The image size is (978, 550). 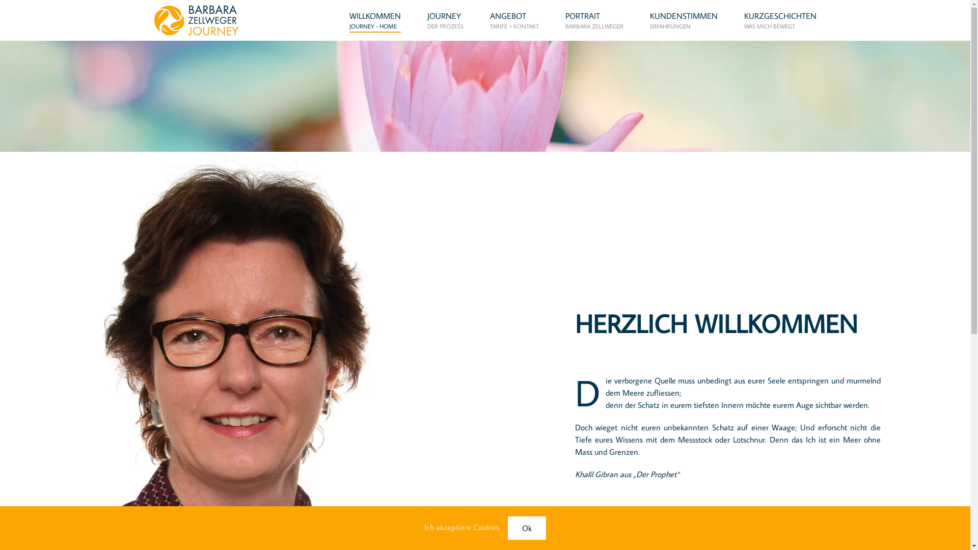 What do you see at coordinates (780, 20) in the screenshot?
I see `KURZGESCHICHTEN
WAS MICH BEWEGT` at bounding box center [780, 20].